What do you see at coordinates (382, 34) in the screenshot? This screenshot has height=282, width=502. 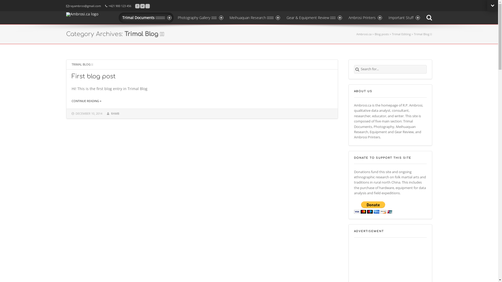 I see `Blog posts` at bounding box center [382, 34].